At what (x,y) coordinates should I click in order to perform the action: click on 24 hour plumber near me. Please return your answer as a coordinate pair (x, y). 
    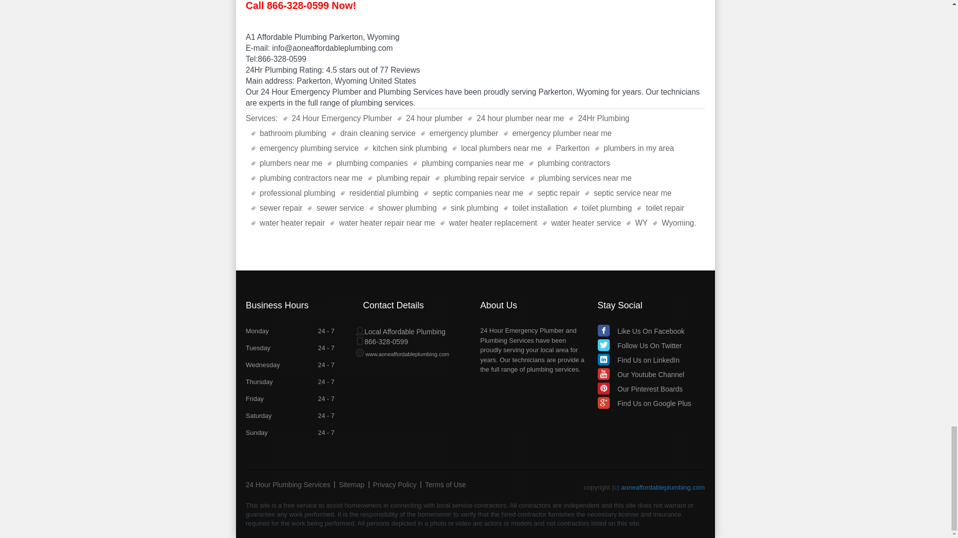
    Looking at the image, I should click on (515, 118).